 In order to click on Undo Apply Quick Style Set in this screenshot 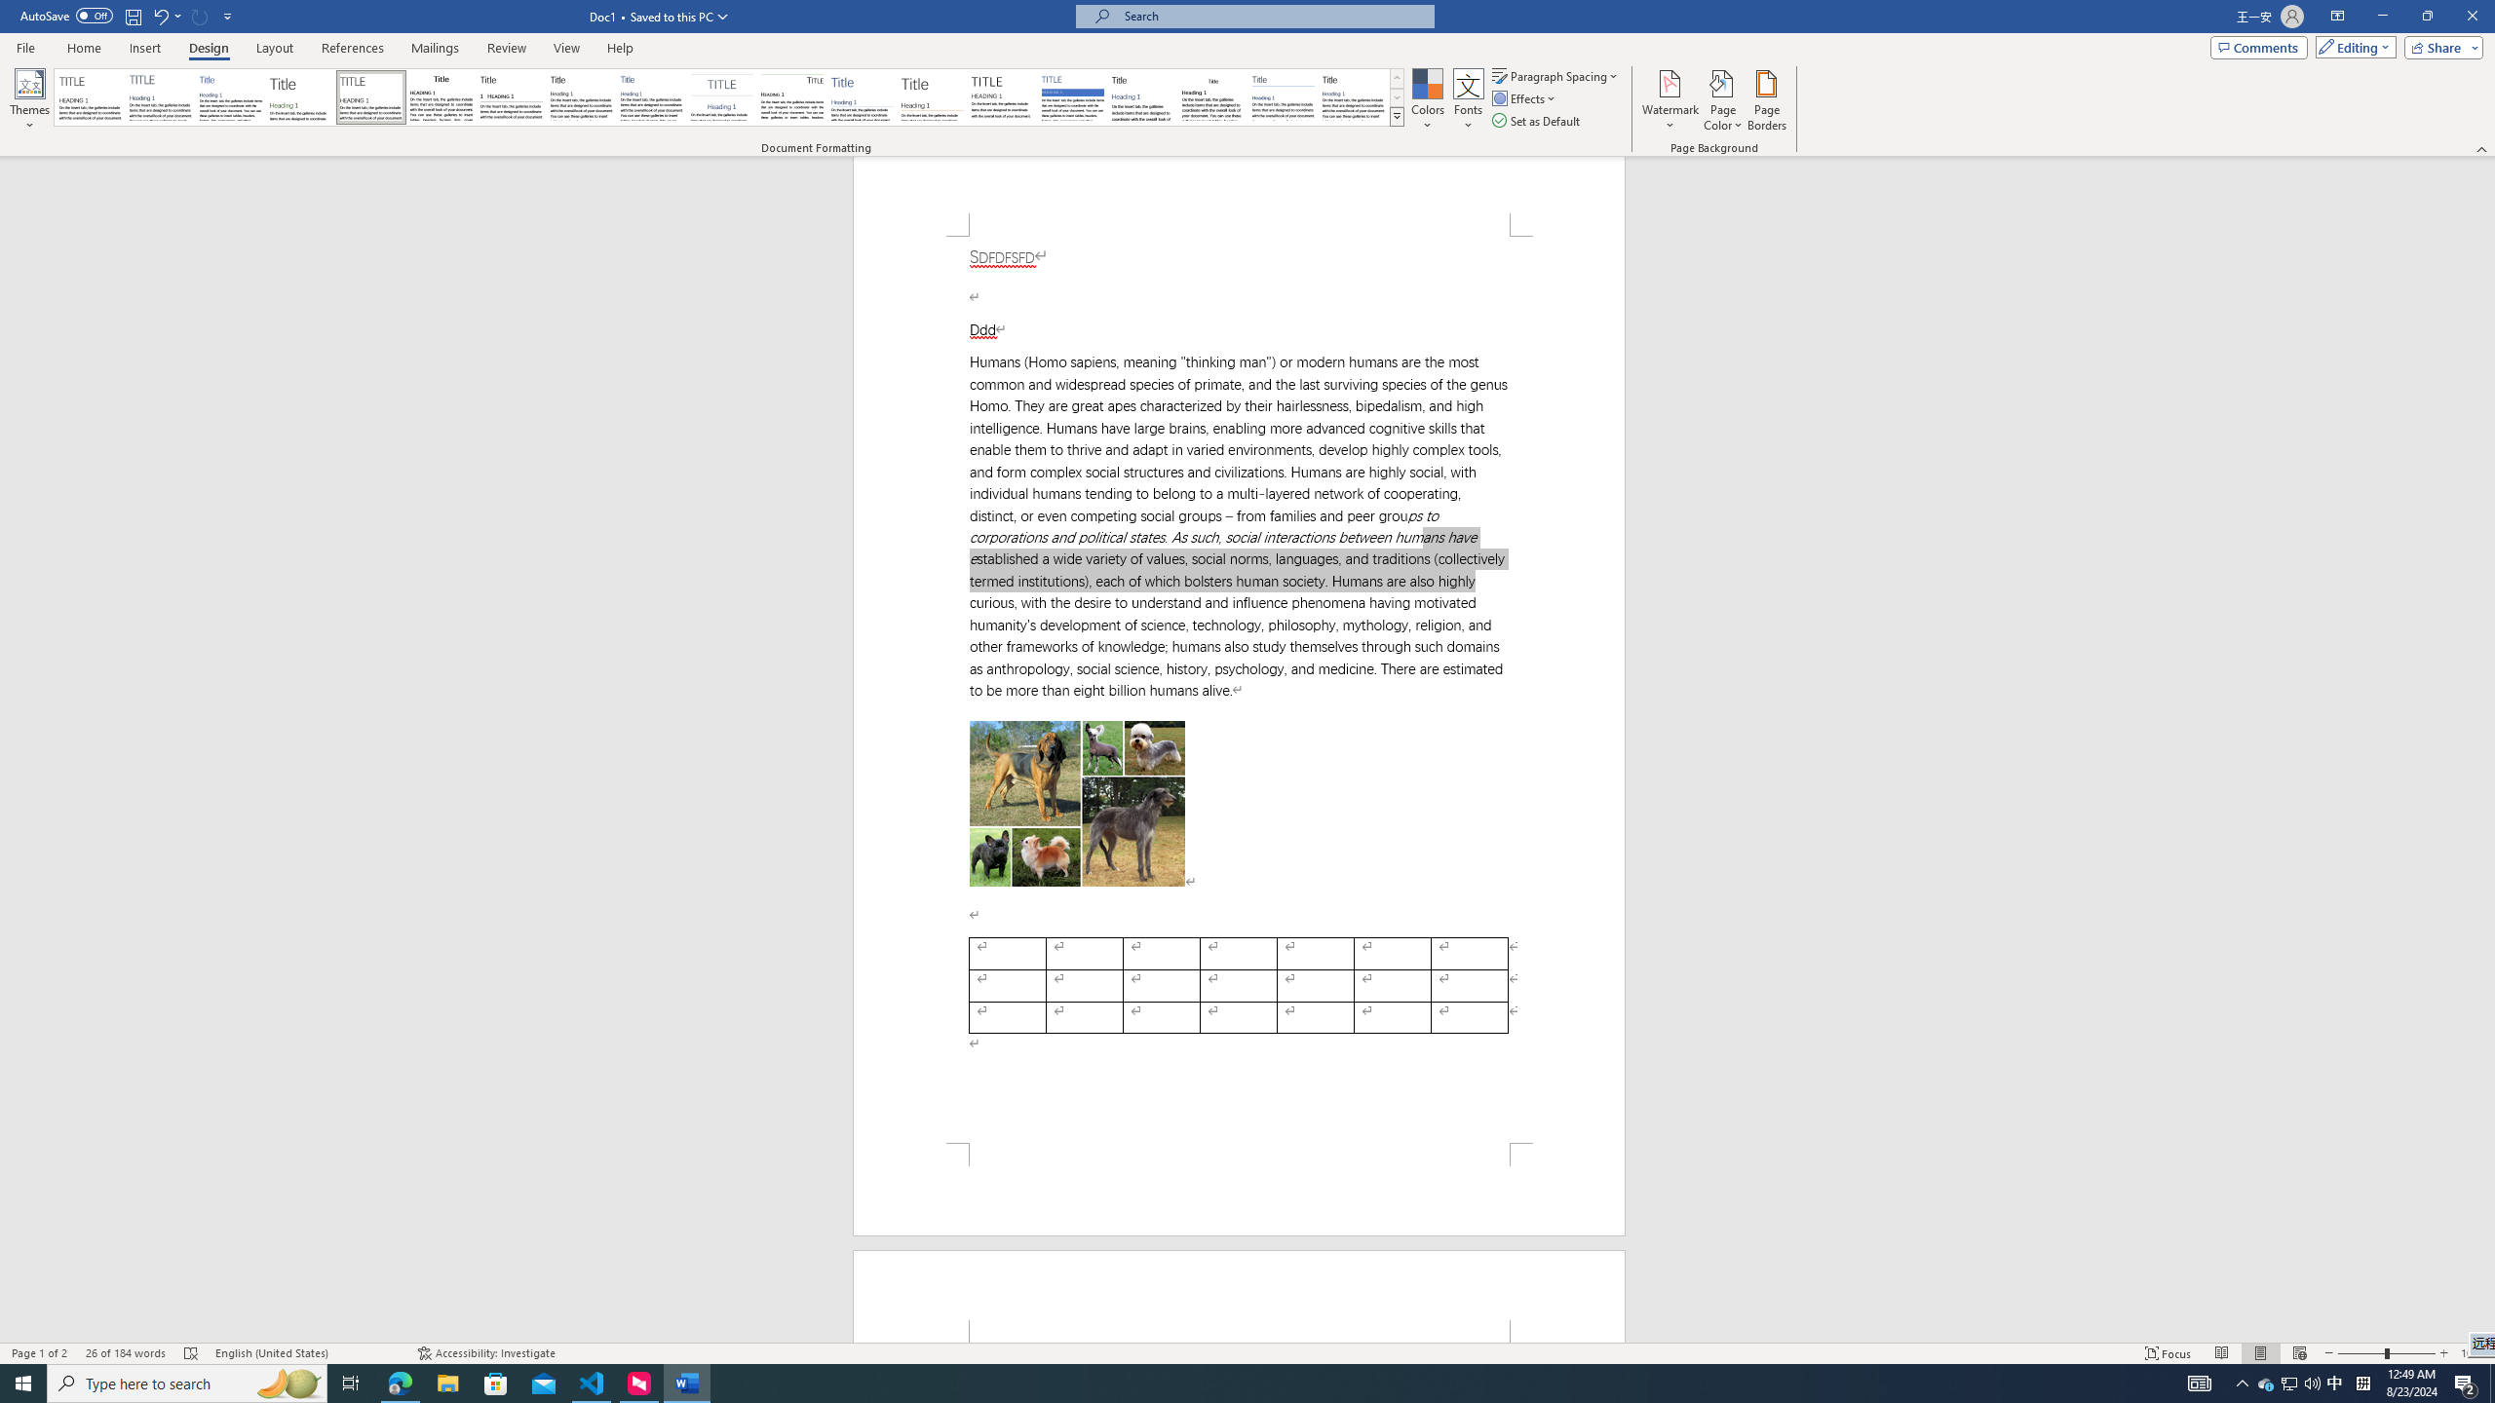, I will do `click(166, 16)`.